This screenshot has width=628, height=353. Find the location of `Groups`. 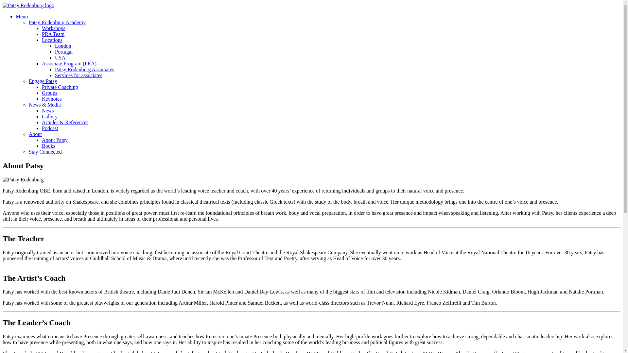

Groups is located at coordinates (49, 93).